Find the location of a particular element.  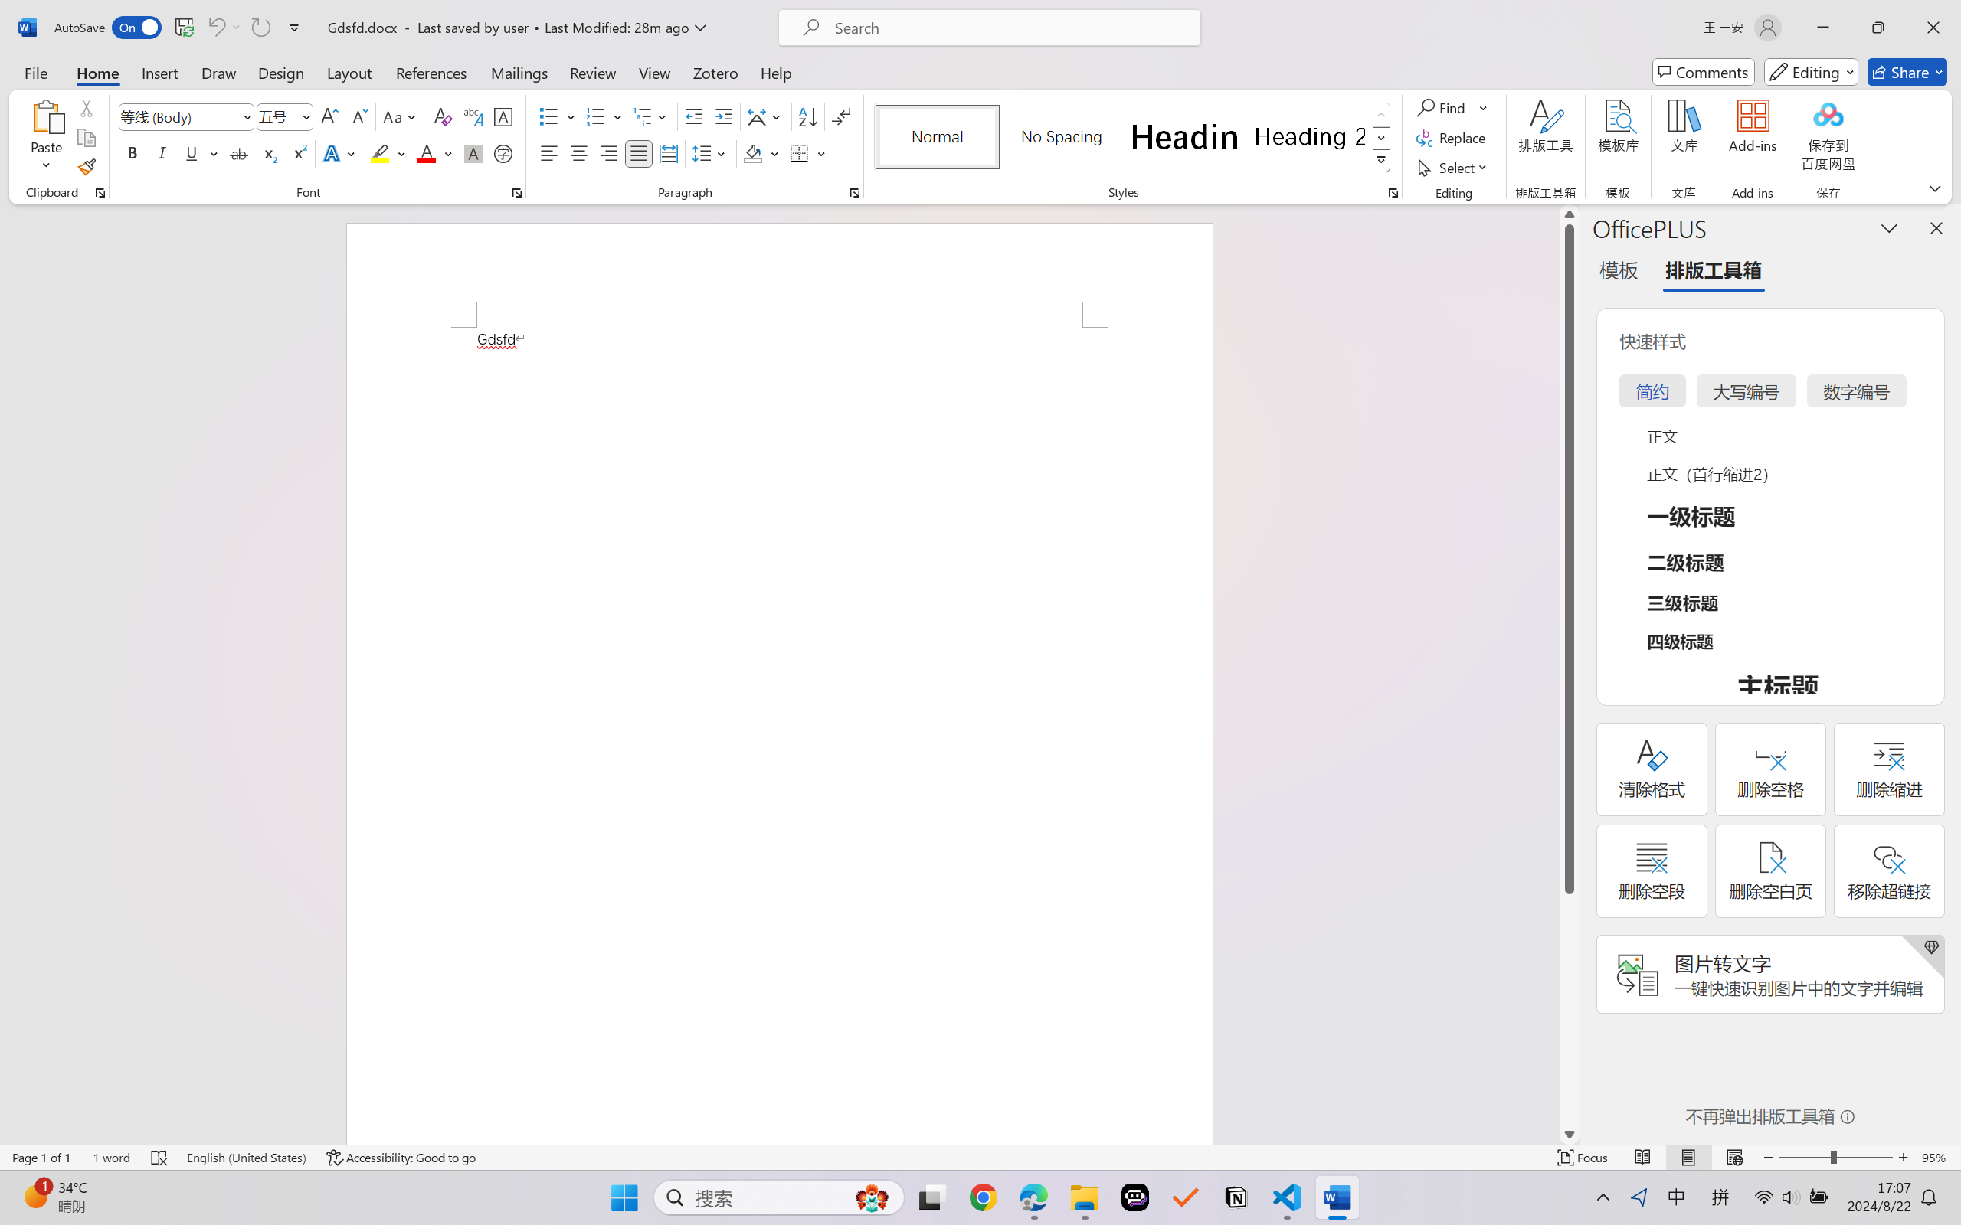

Font Color Red is located at coordinates (427, 153).